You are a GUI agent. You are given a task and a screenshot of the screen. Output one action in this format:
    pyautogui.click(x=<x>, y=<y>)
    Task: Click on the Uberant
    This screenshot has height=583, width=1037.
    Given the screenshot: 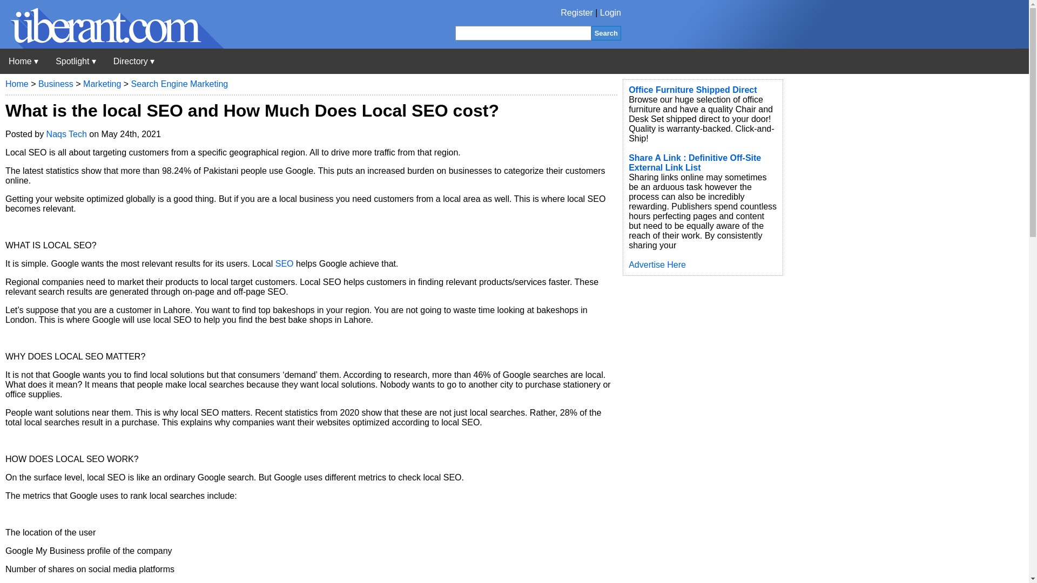 What is the action you would take?
    pyautogui.click(x=23, y=61)
    